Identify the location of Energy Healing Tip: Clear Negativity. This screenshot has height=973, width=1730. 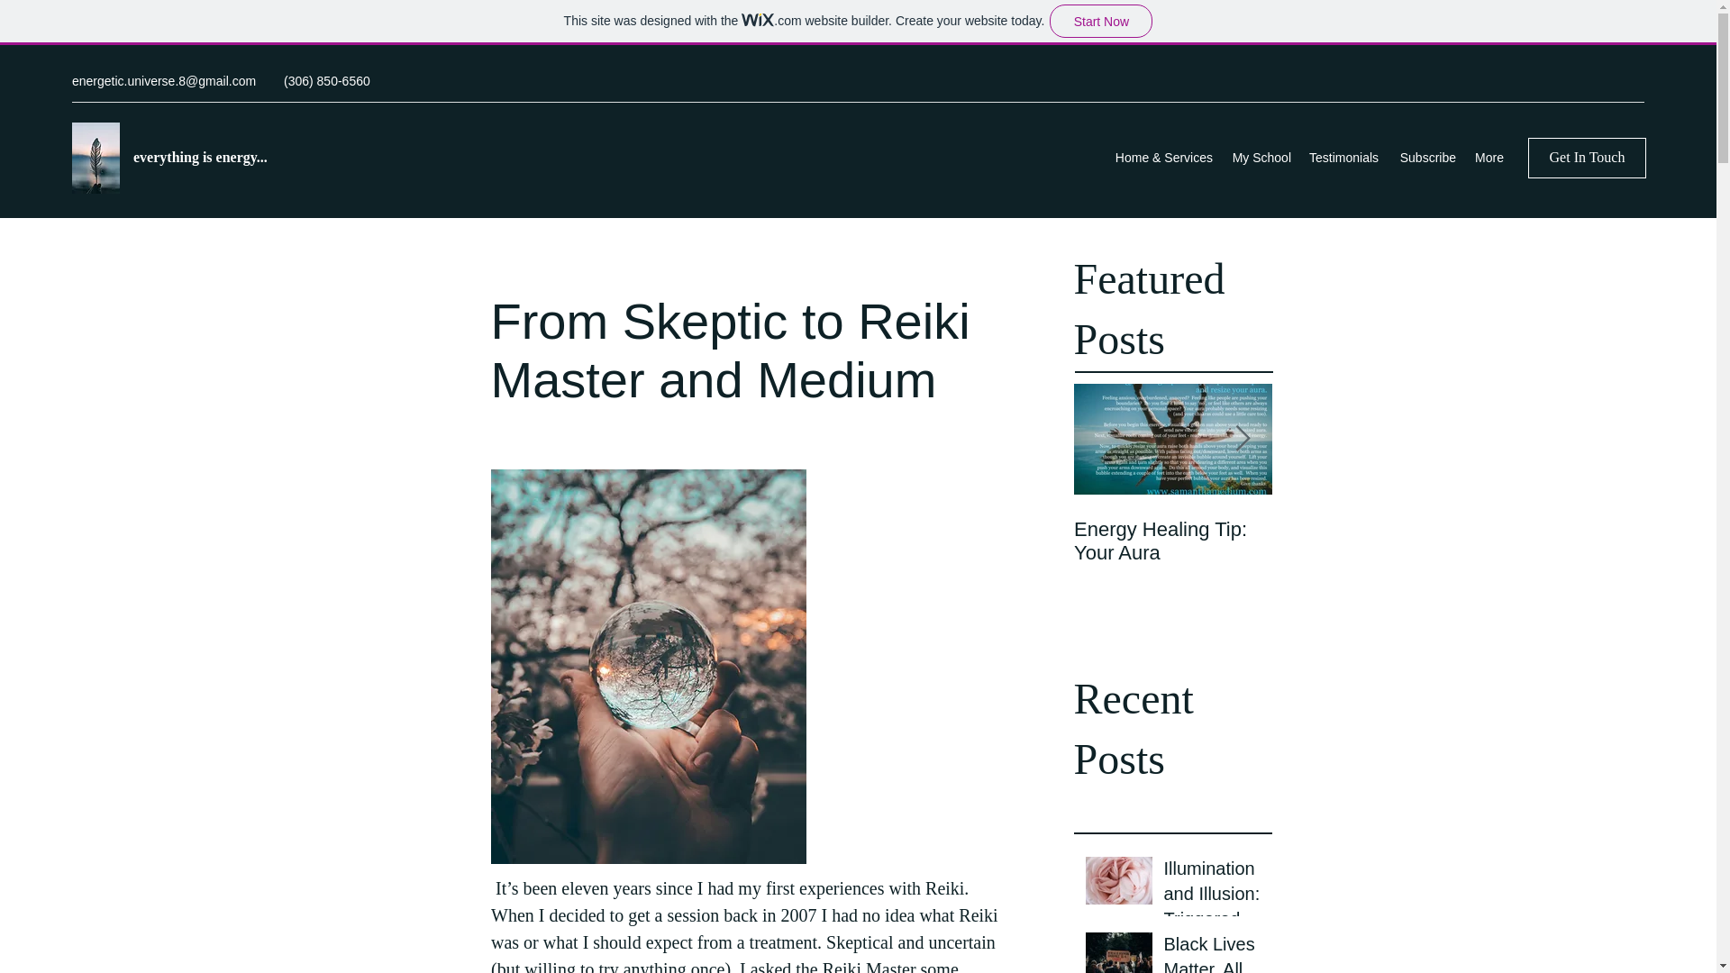
(1371, 541).